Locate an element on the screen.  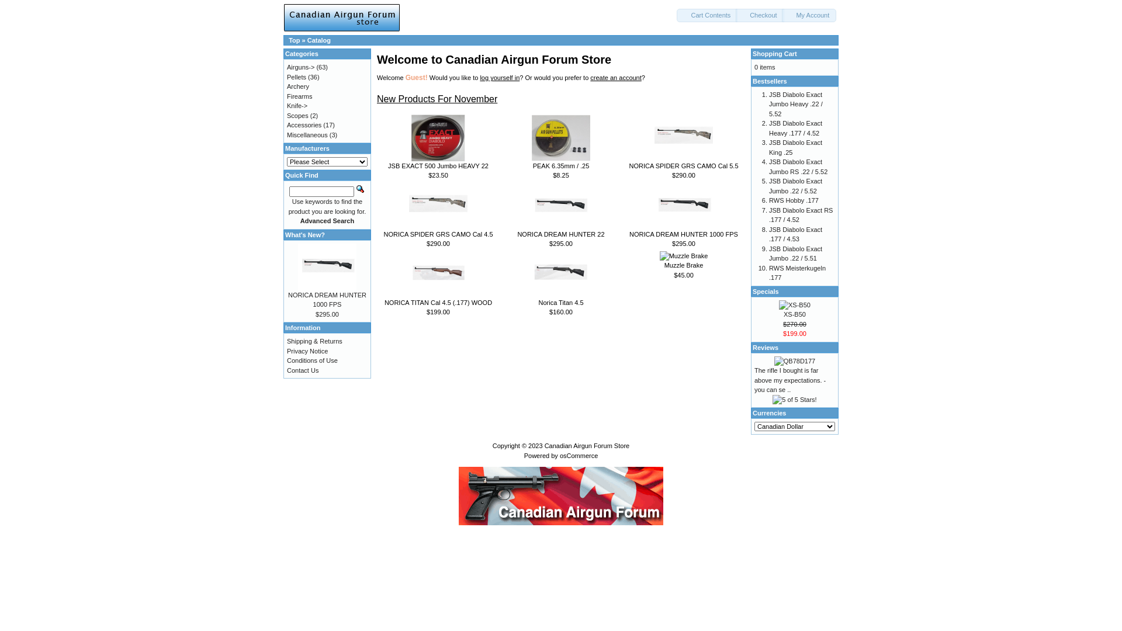
Scopes is located at coordinates (298, 116).